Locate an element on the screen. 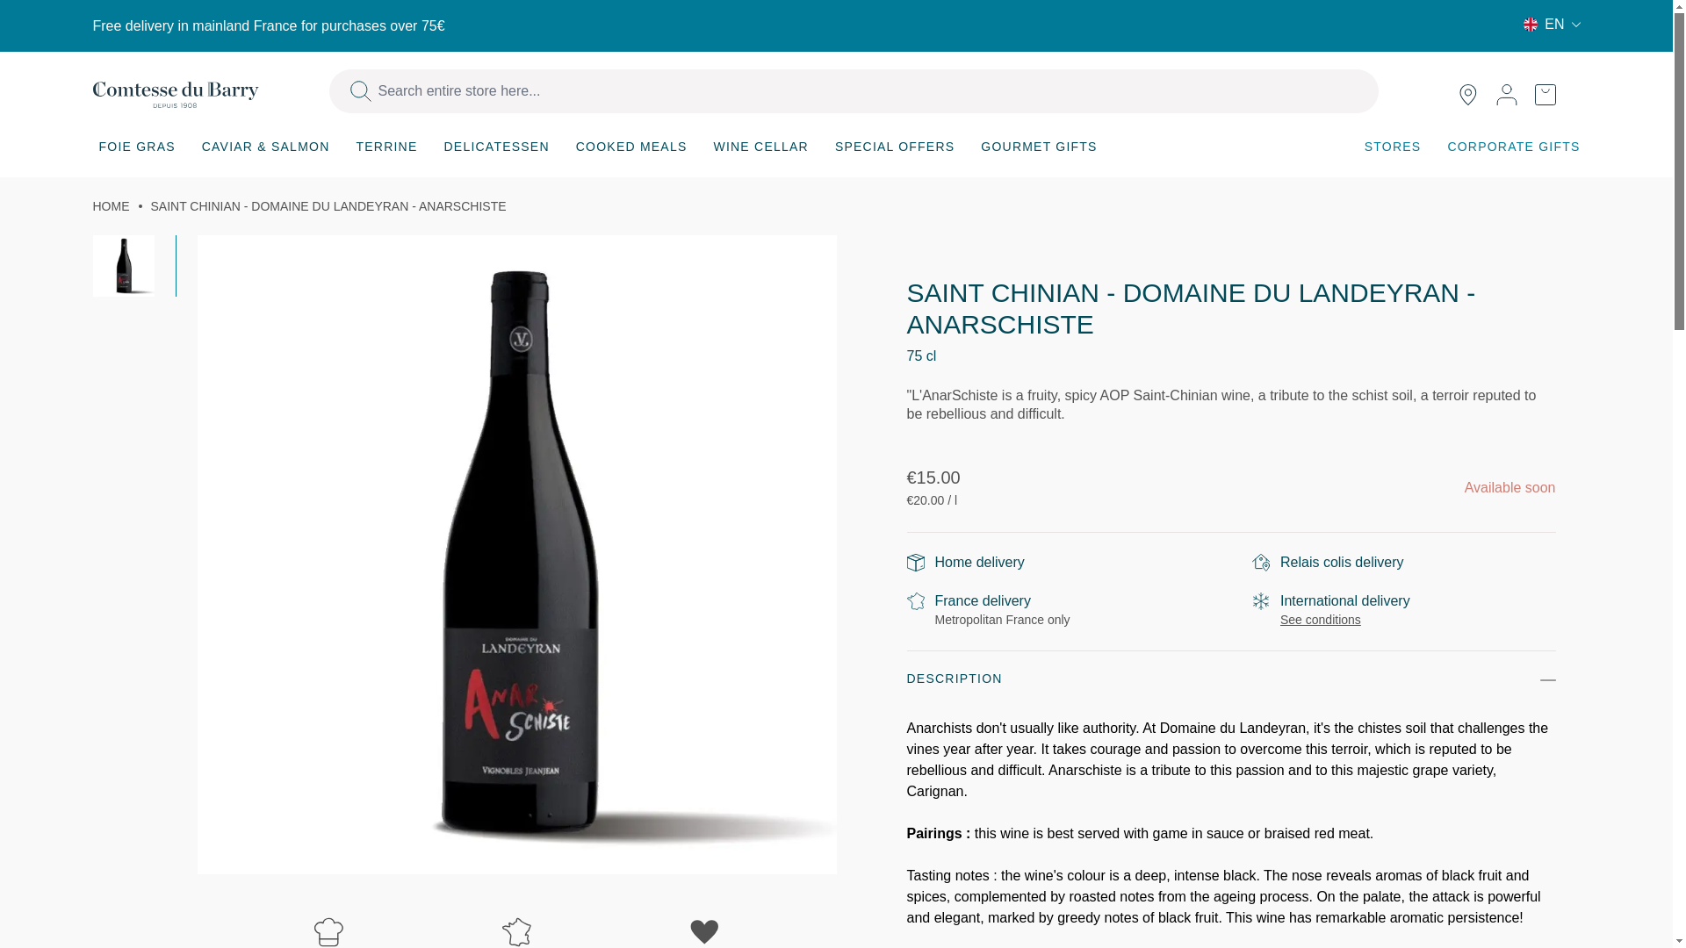  Cart is located at coordinates (1553, 95).